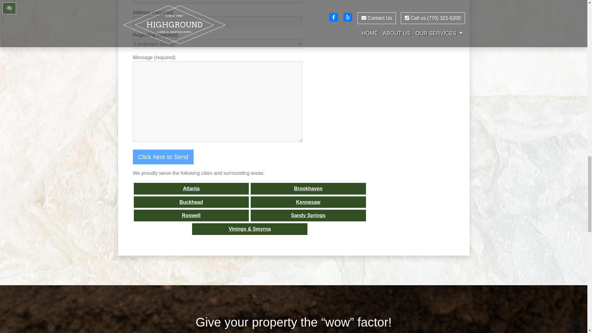 The height and width of the screenshot is (333, 592). What do you see at coordinates (191, 188) in the screenshot?
I see `Atlanta` at bounding box center [191, 188].